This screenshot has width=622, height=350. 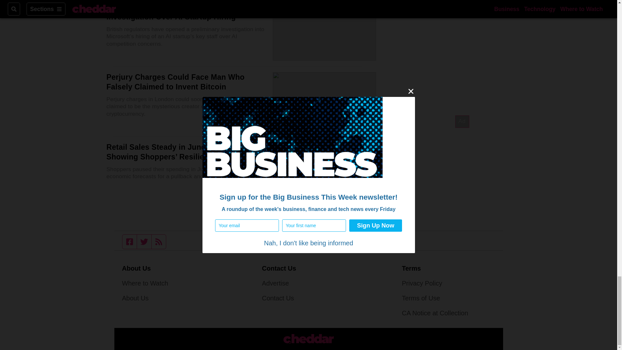 What do you see at coordinates (130, 241) in the screenshot?
I see `Facebook page` at bounding box center [130, 241].